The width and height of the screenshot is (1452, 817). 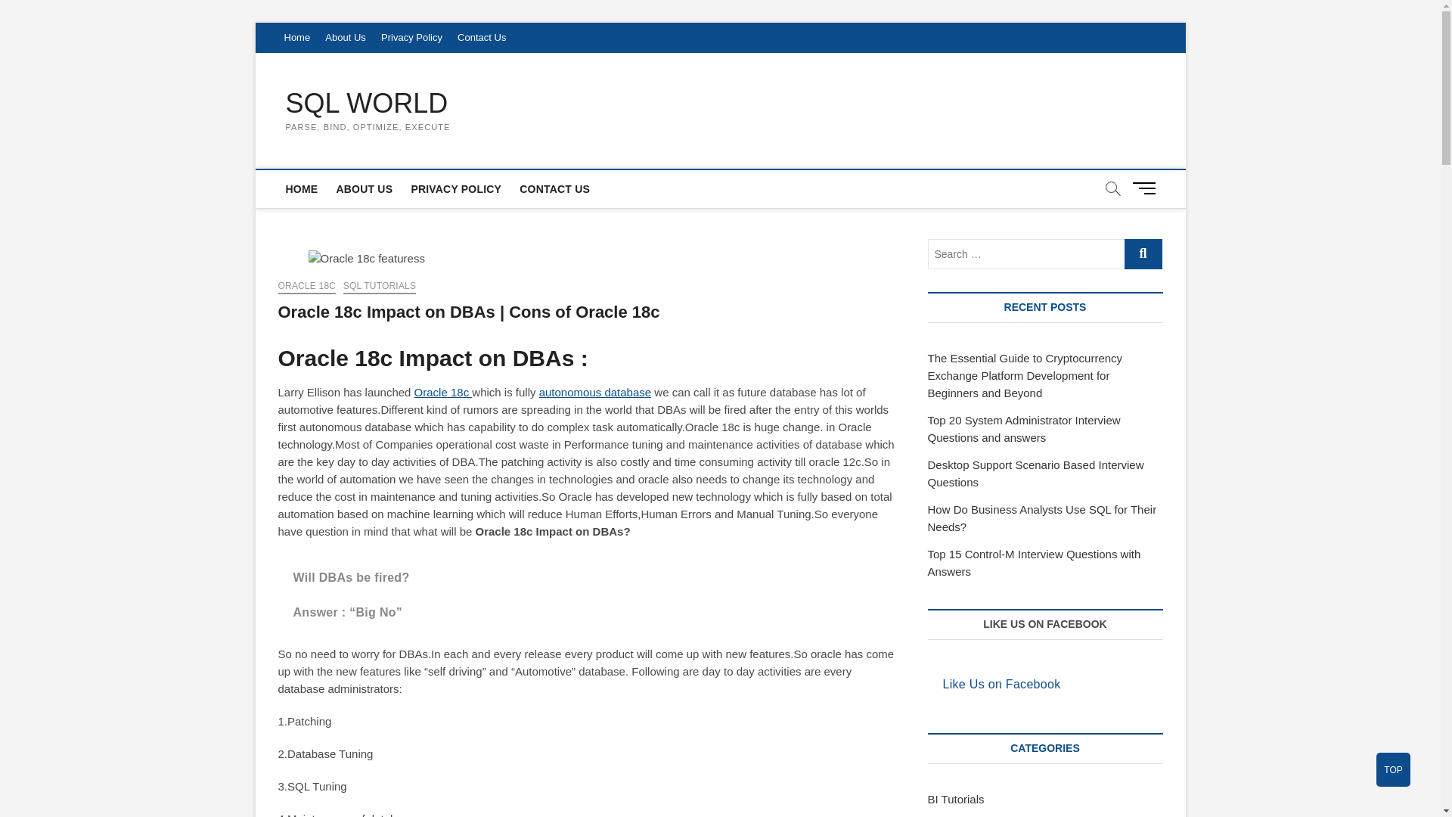 What do you see at coordinates (345, 38) in the screenshot?
I see `About Us` at bounding box center [345, 38].